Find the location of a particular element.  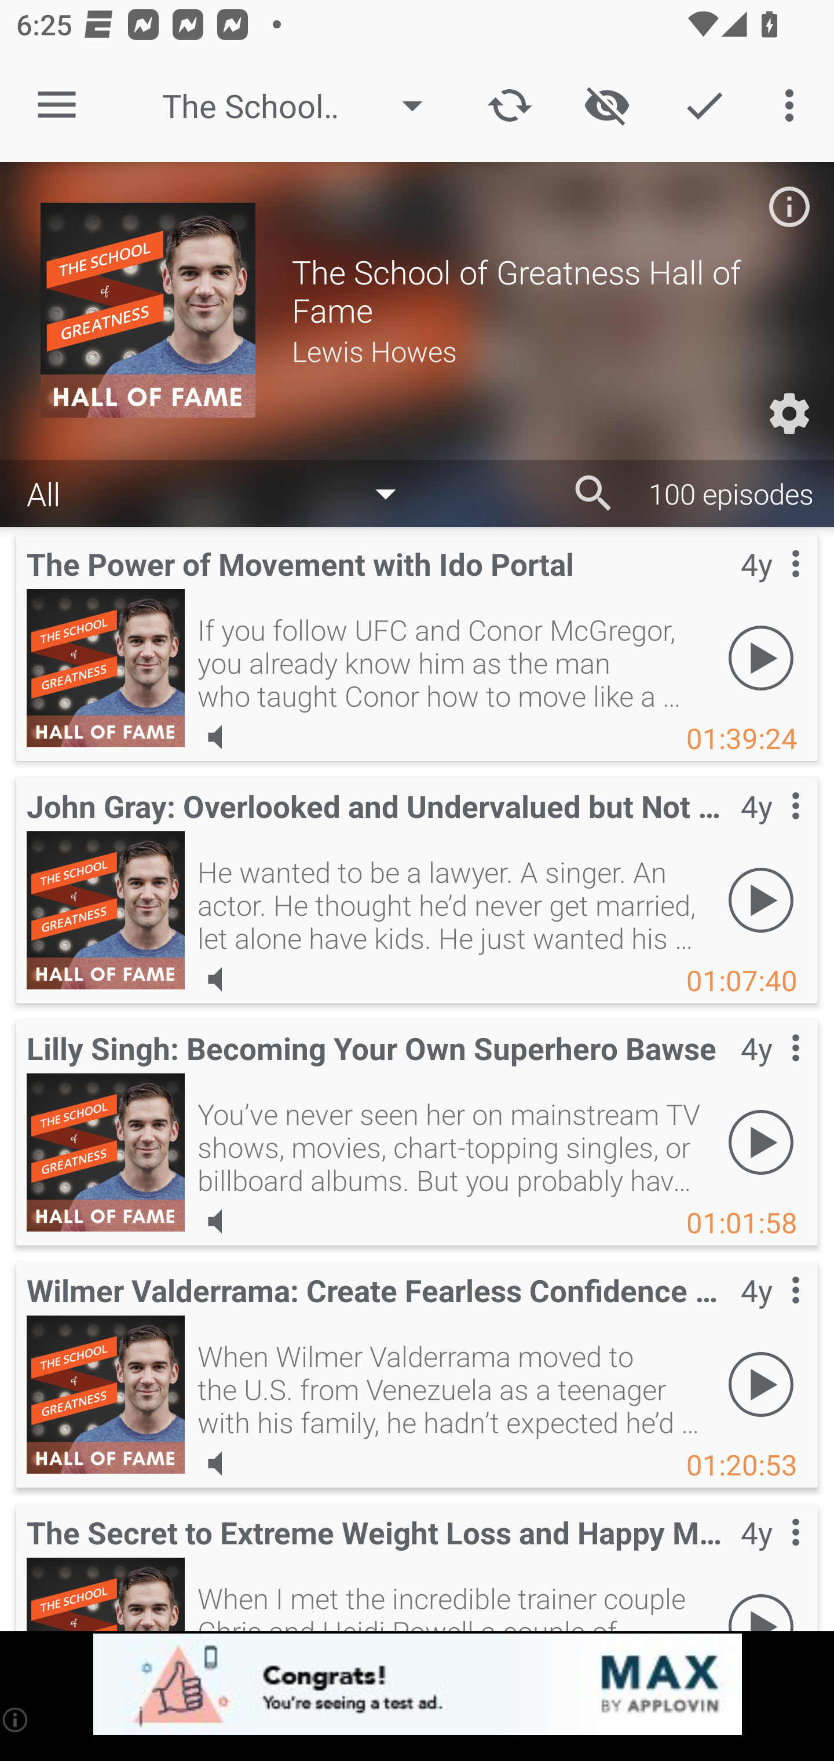

Show / Hide played content is located at coordinates (606, 105).